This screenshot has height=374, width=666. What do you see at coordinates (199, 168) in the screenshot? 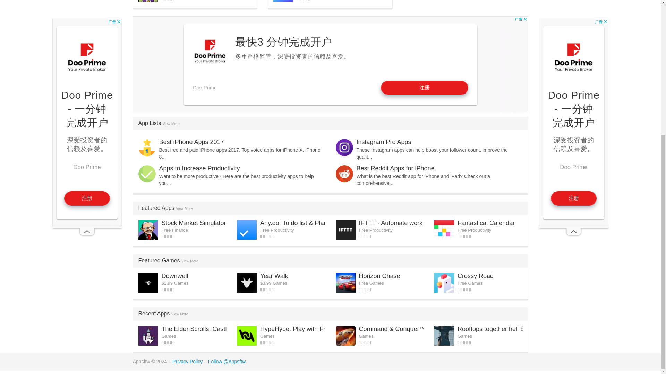
I see `Apps to Increase Productivity` at bounding box center [199, 168].